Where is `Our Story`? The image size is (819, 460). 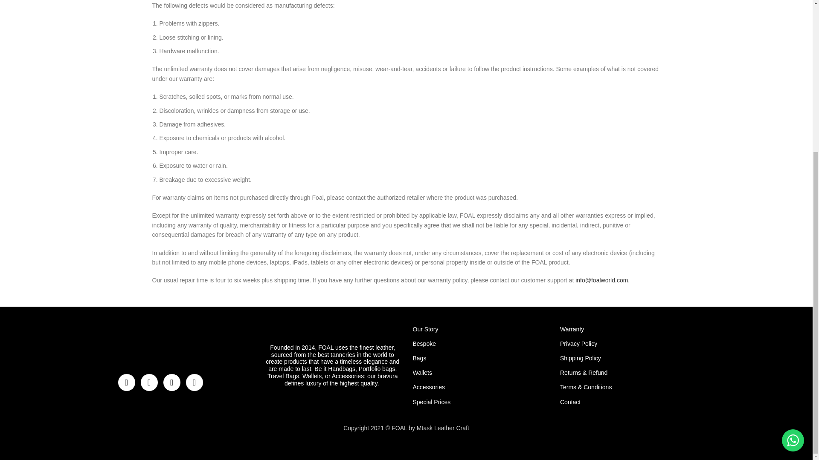 Our Story is located at coordinates (480, 329).